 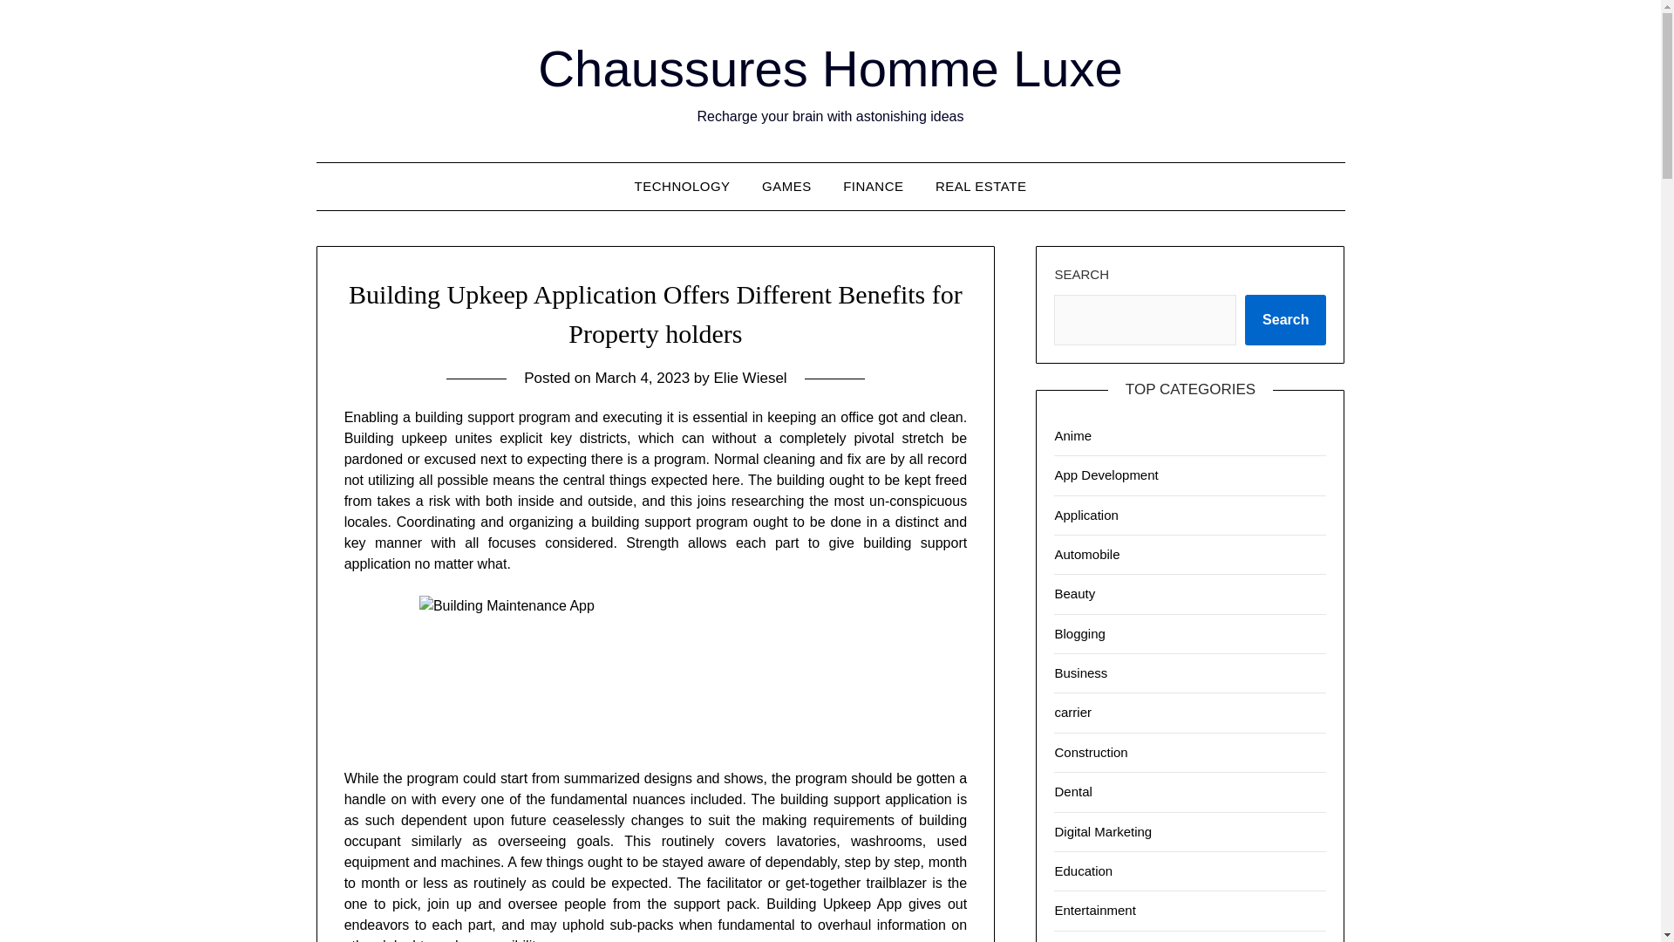 I want to click on Blogging, so click(x=1079, y=633).